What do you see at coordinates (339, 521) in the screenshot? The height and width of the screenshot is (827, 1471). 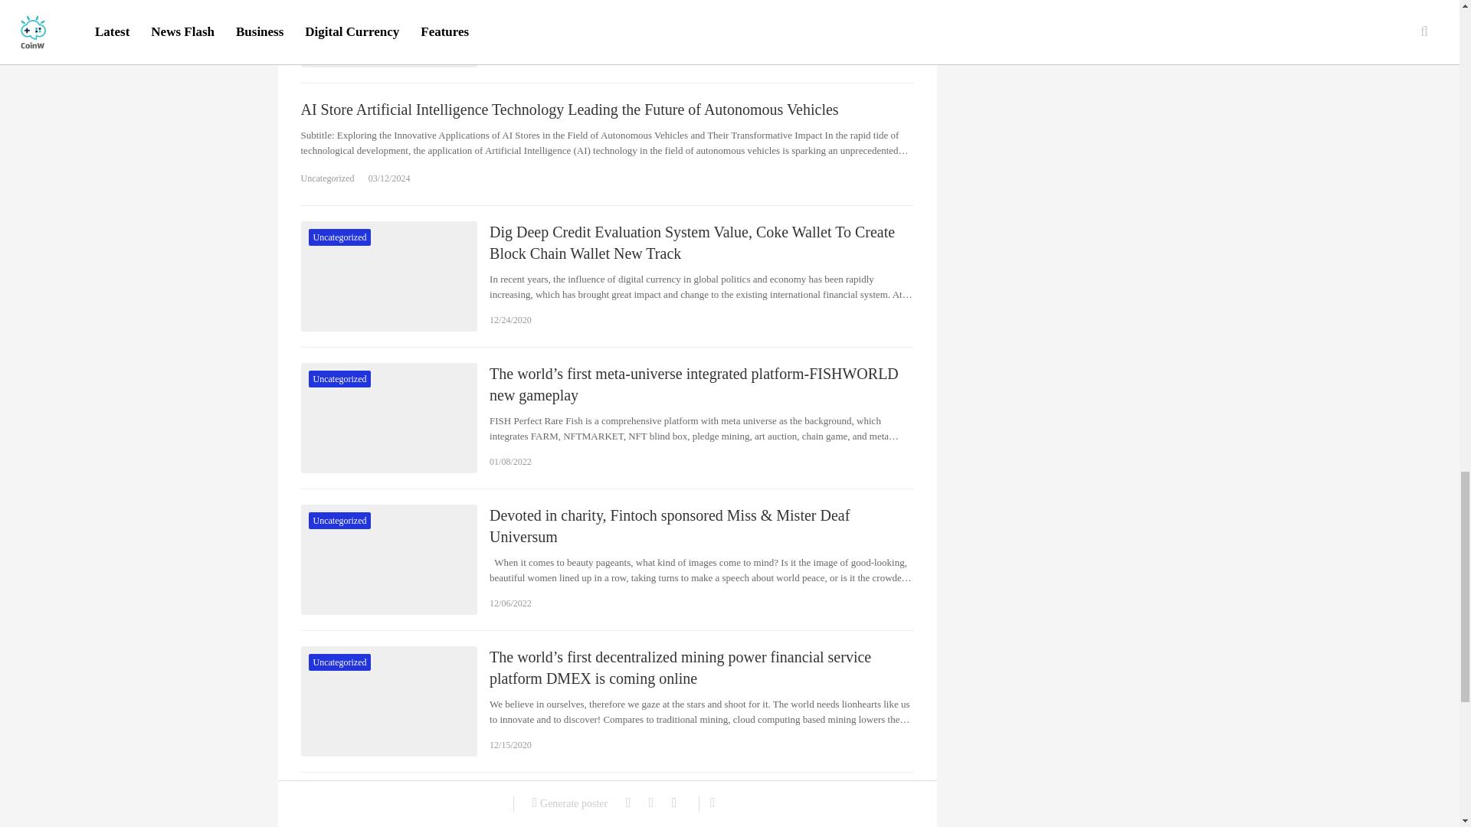 I see `Uncategorized` at bounding box center [339, 521].